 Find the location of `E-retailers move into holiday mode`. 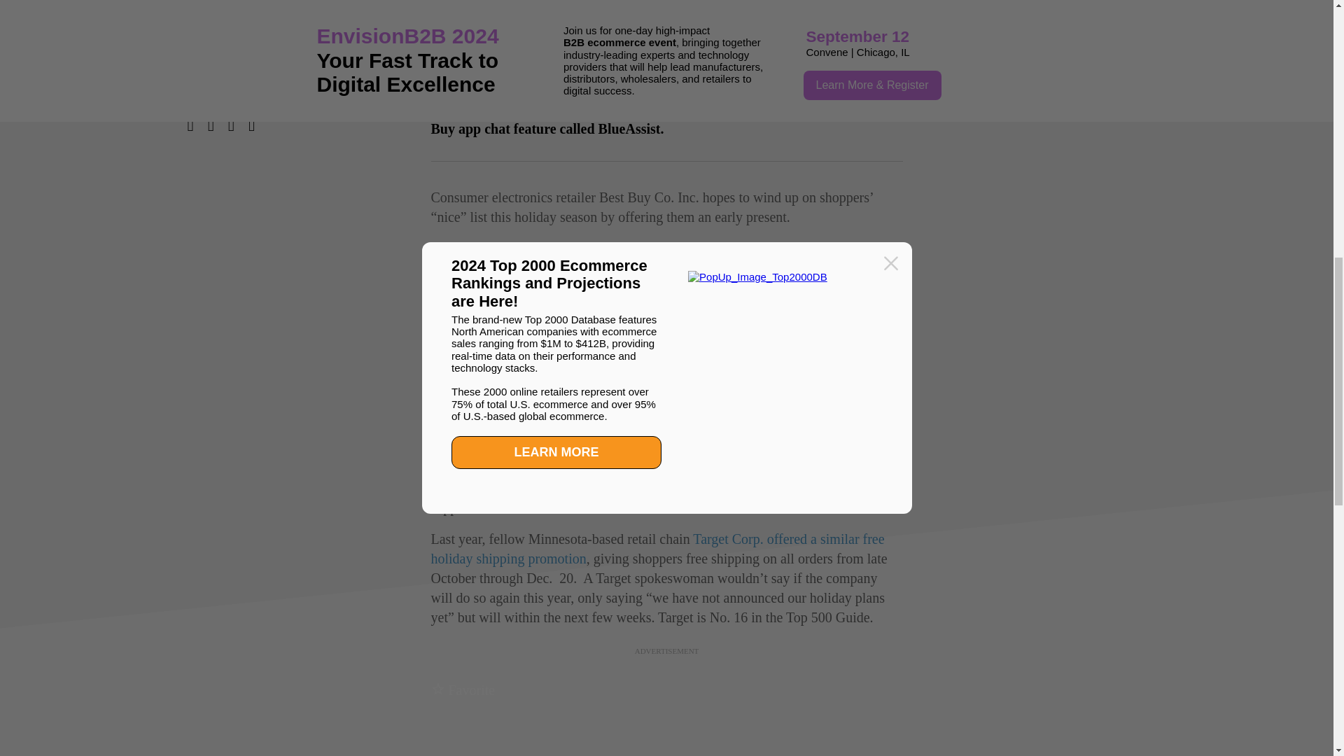

E-retailers move into holiday mode is located at coordinates (662, 297).